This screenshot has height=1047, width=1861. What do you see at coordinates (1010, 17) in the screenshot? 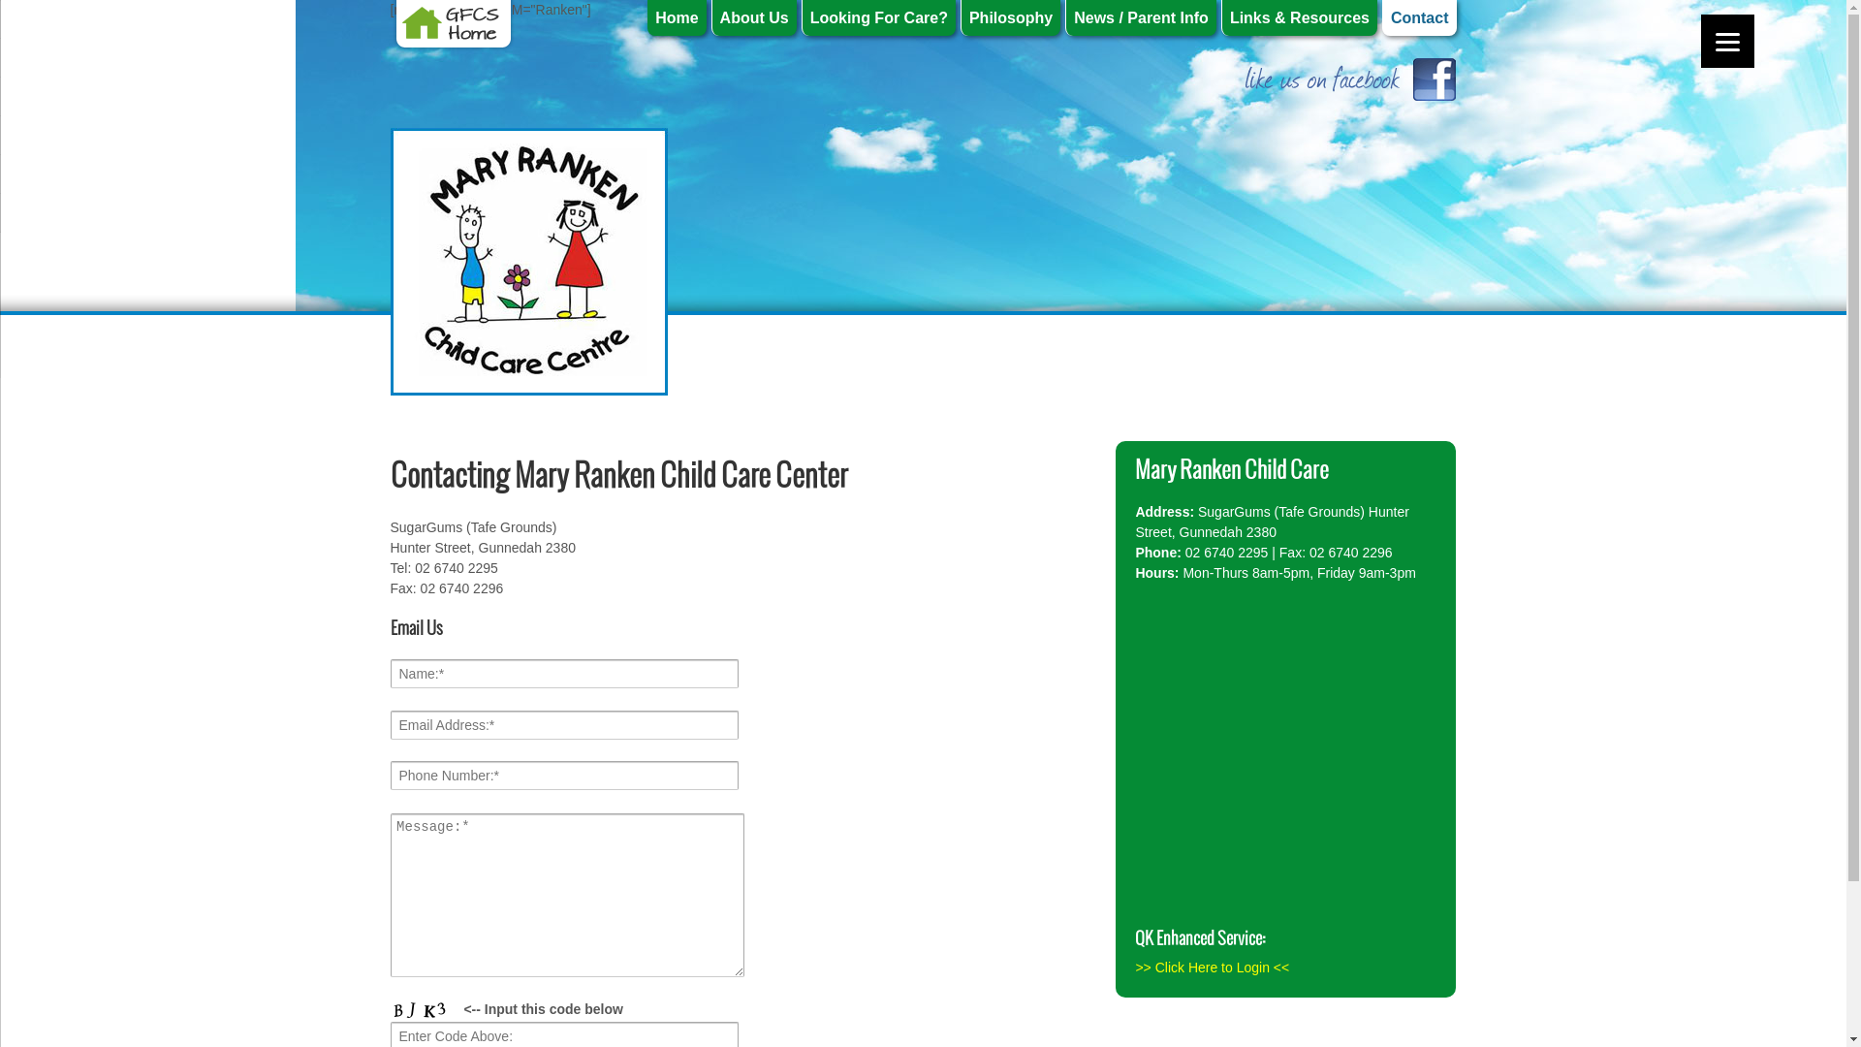
I see `Philosophy` at bounding box center [1010, 17].